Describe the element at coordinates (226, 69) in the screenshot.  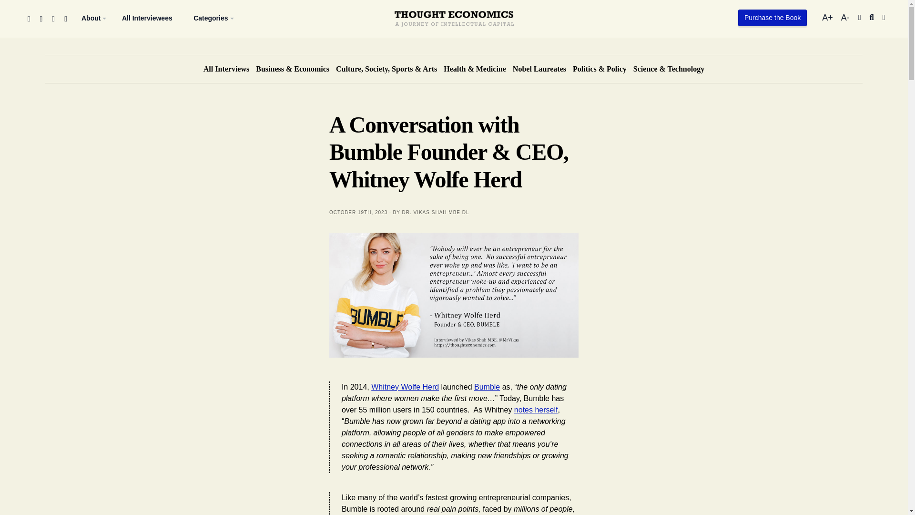
I see `All Interviews` at that location.